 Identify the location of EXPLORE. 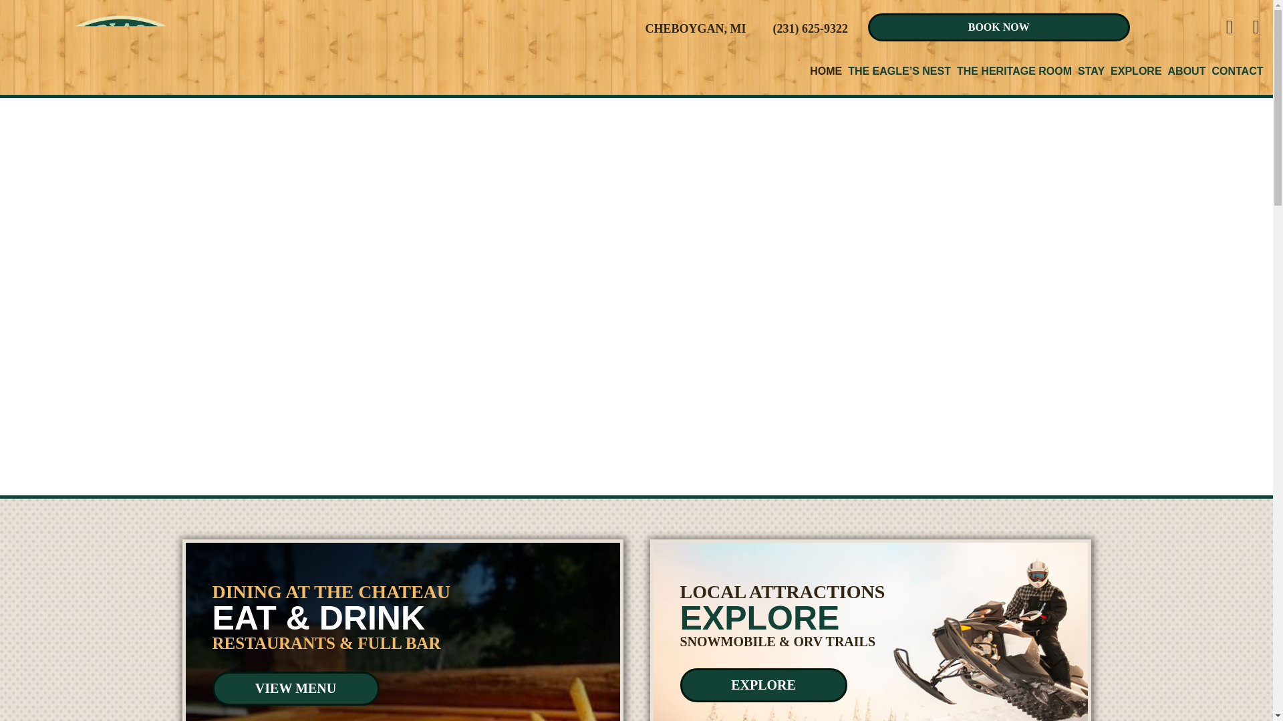
(1136, 71).